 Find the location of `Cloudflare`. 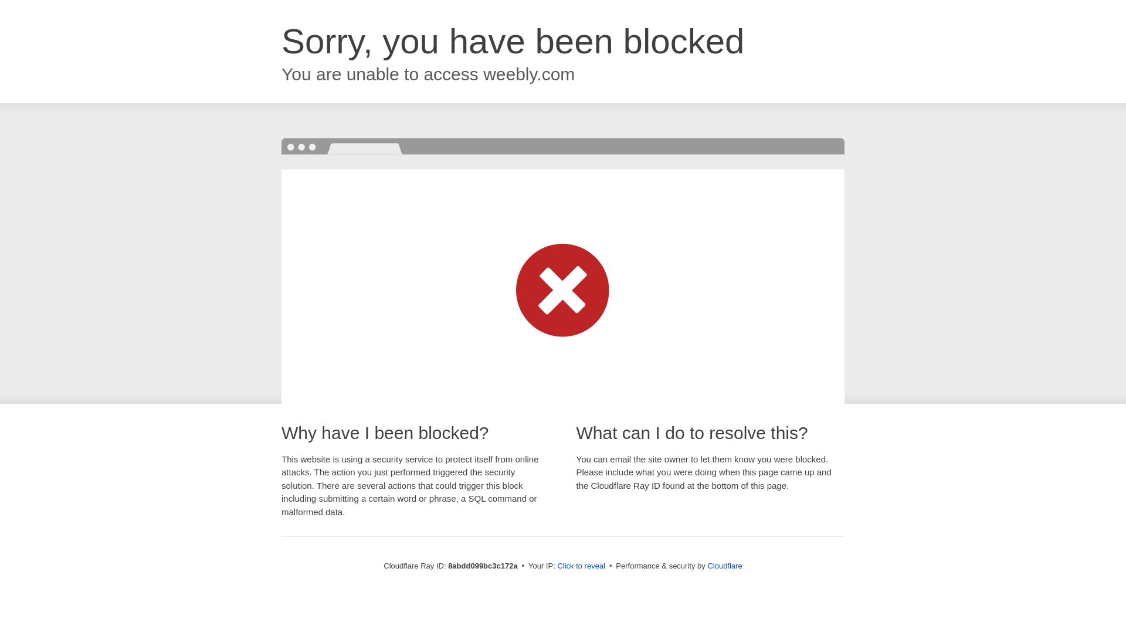

Cloudflare is located at coordinates (724, 566).